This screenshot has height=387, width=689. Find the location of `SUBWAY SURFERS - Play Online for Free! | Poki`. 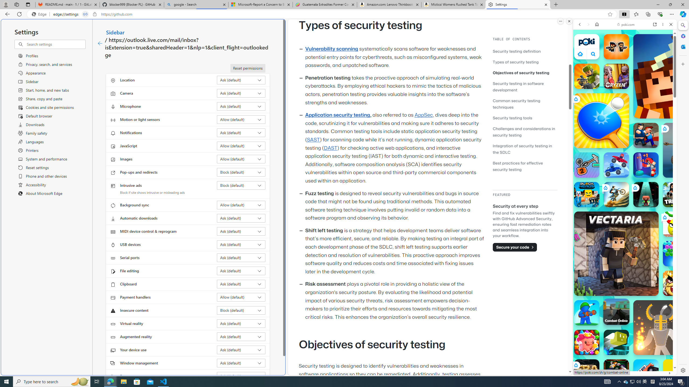

SUBWAY SURFERS - Play Online for Free! | Poki is located at coordinates (623, 361).